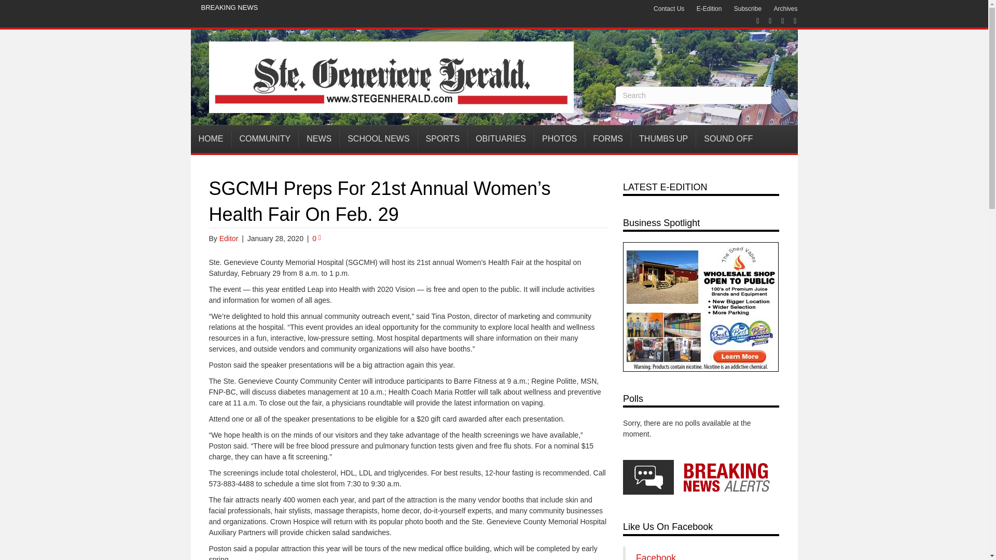  I want to click on FORMS, so click(608, 139).